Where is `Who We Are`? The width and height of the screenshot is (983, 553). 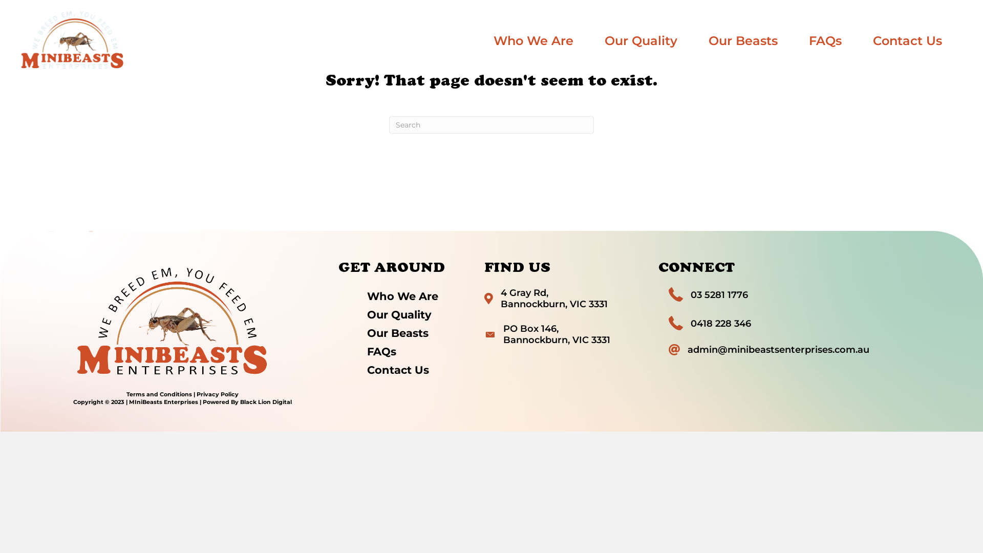
Who We Are is located at coordinates (533, 41).